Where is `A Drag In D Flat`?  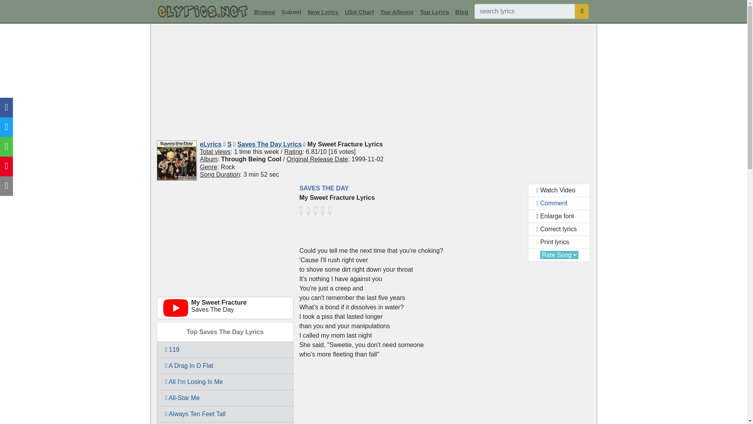 A Drag In D Flat is located at coordinates (225, 366).